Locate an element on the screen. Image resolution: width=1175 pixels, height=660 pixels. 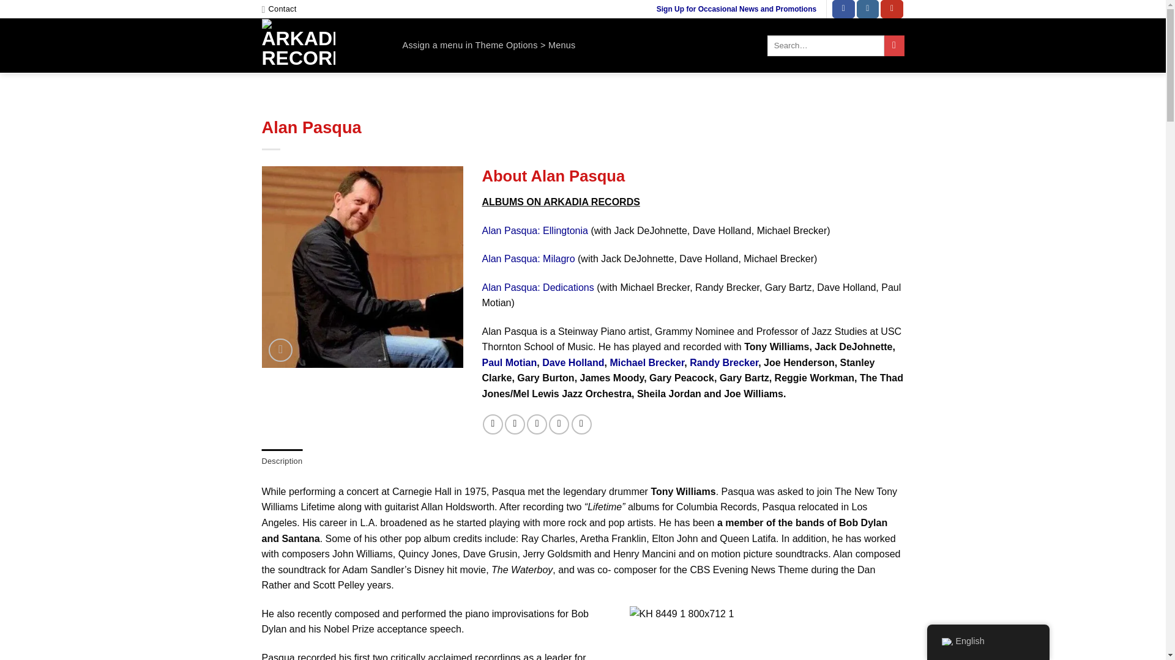
Follow on Facebook is located at coordinates (843, 9).